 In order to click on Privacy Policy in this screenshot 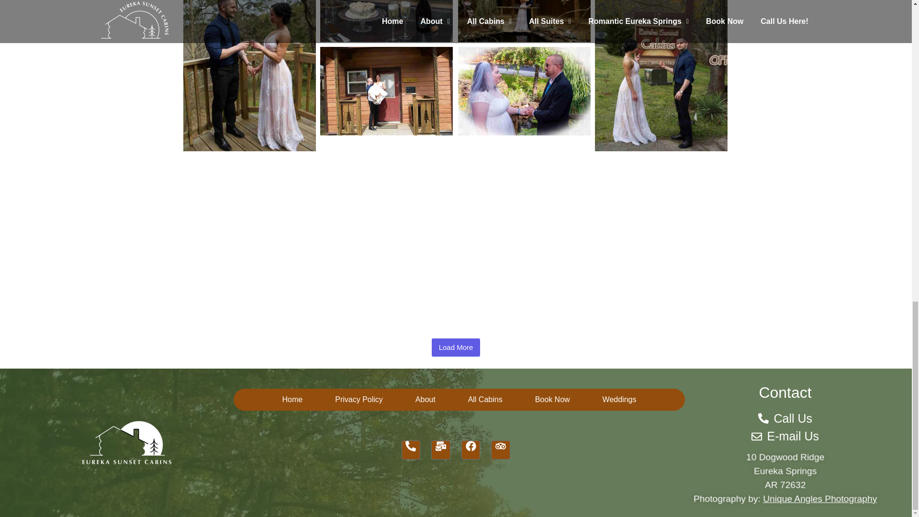, I will do `click(359, 399)`.